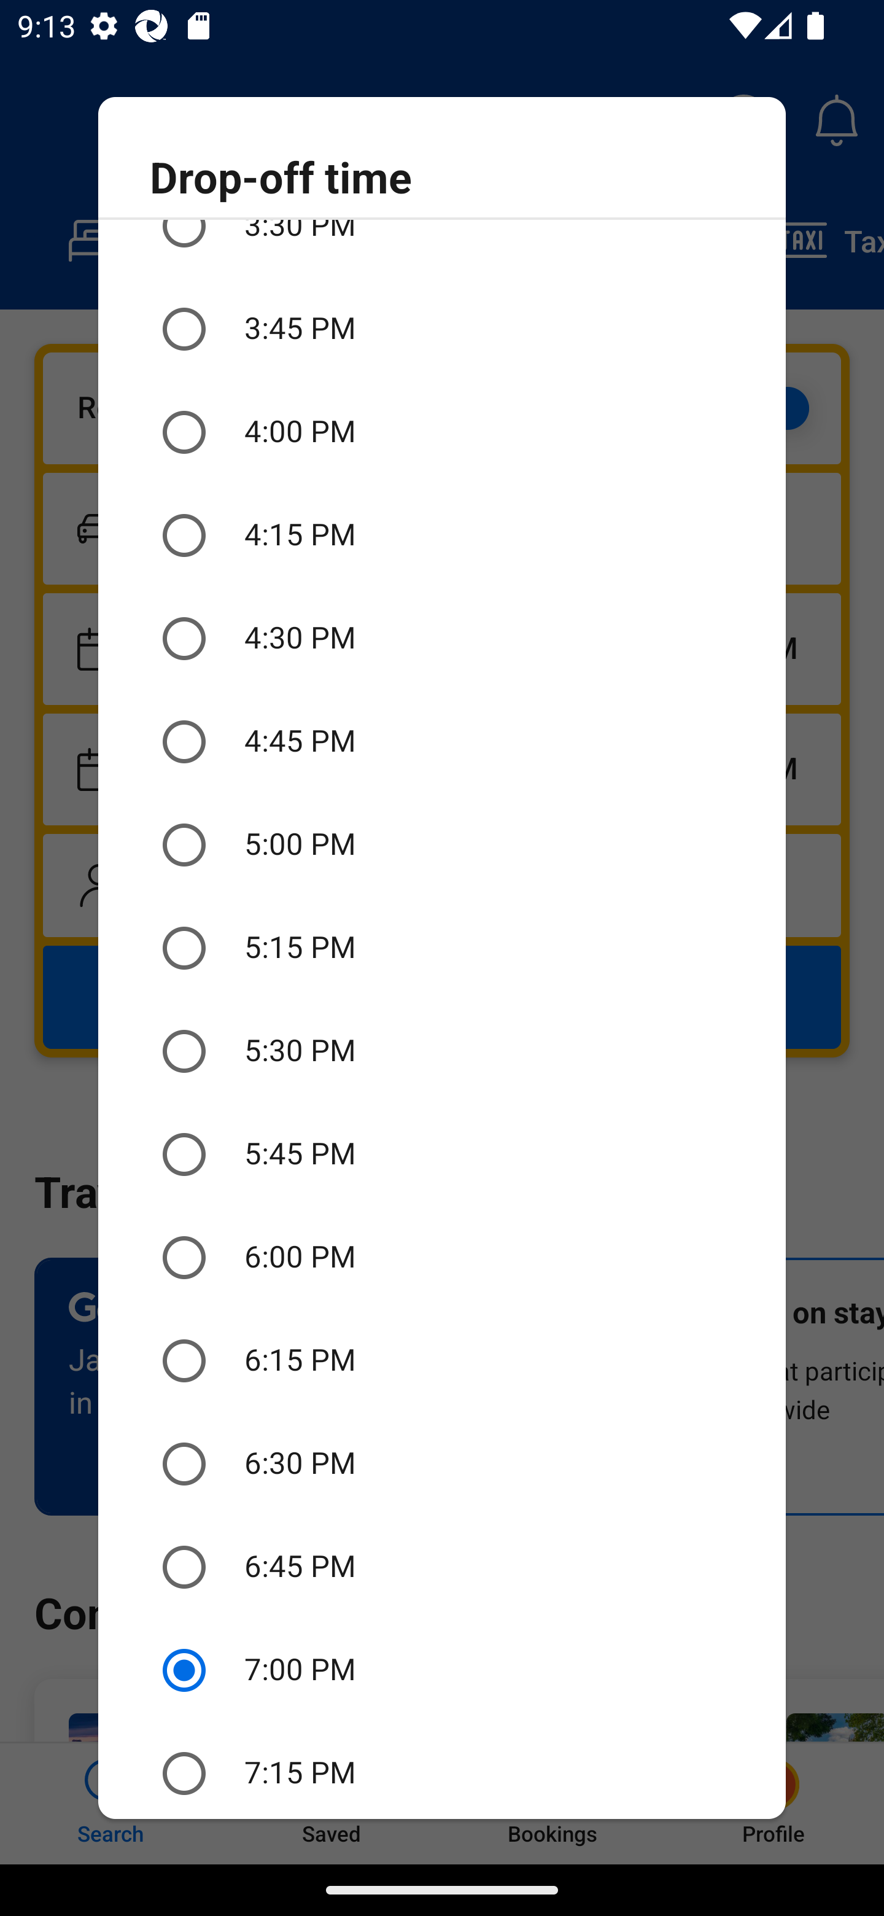 This screenshot has width=884, height=1916. I want to click on 6:15 PM, so click(442, 1360).